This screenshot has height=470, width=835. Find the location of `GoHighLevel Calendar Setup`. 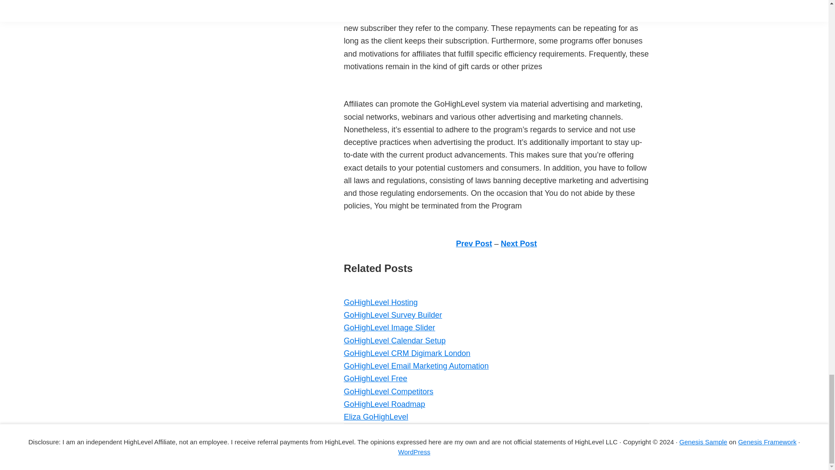

GoHighLevel Calendar Setup is located at coordinates (394, 340).